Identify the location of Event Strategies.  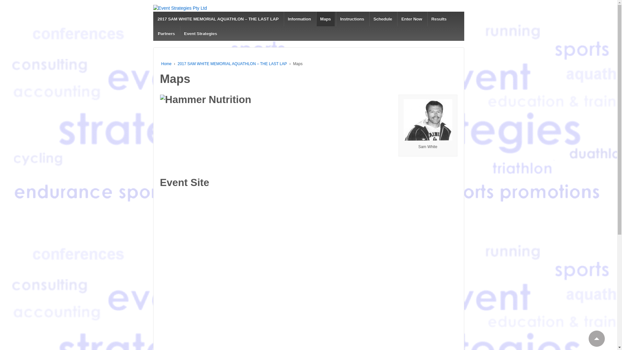
(201, 34).